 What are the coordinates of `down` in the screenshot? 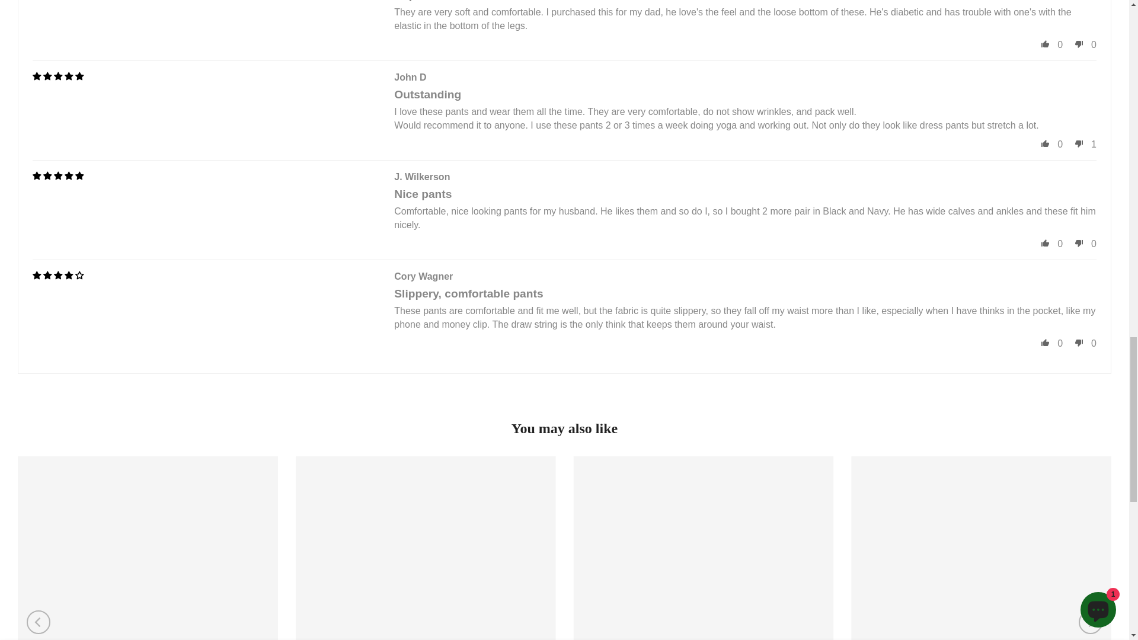 It's located at (1079, 44).